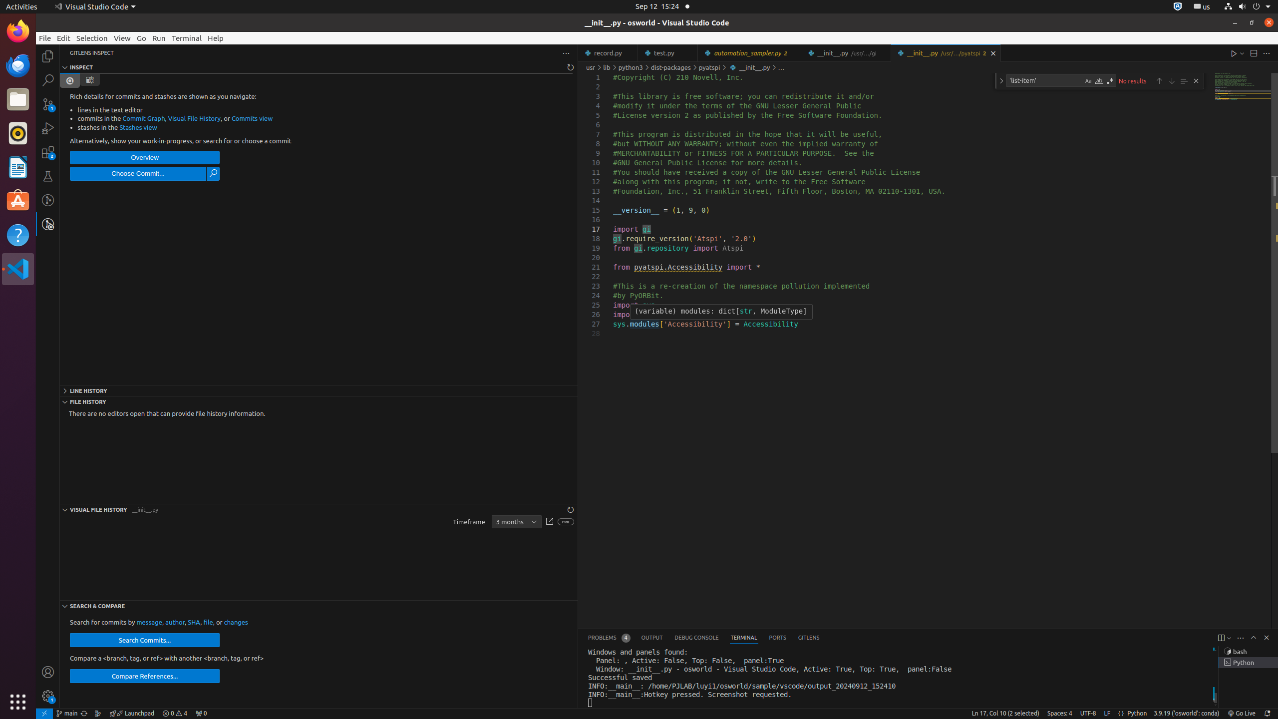  I want to click on , so click(70, 81).